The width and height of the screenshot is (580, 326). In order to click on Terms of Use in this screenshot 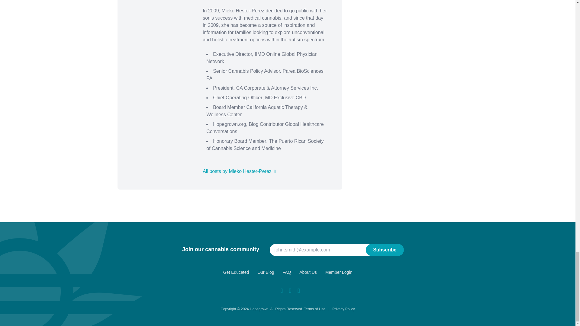, I will do `click(315, 309)`.